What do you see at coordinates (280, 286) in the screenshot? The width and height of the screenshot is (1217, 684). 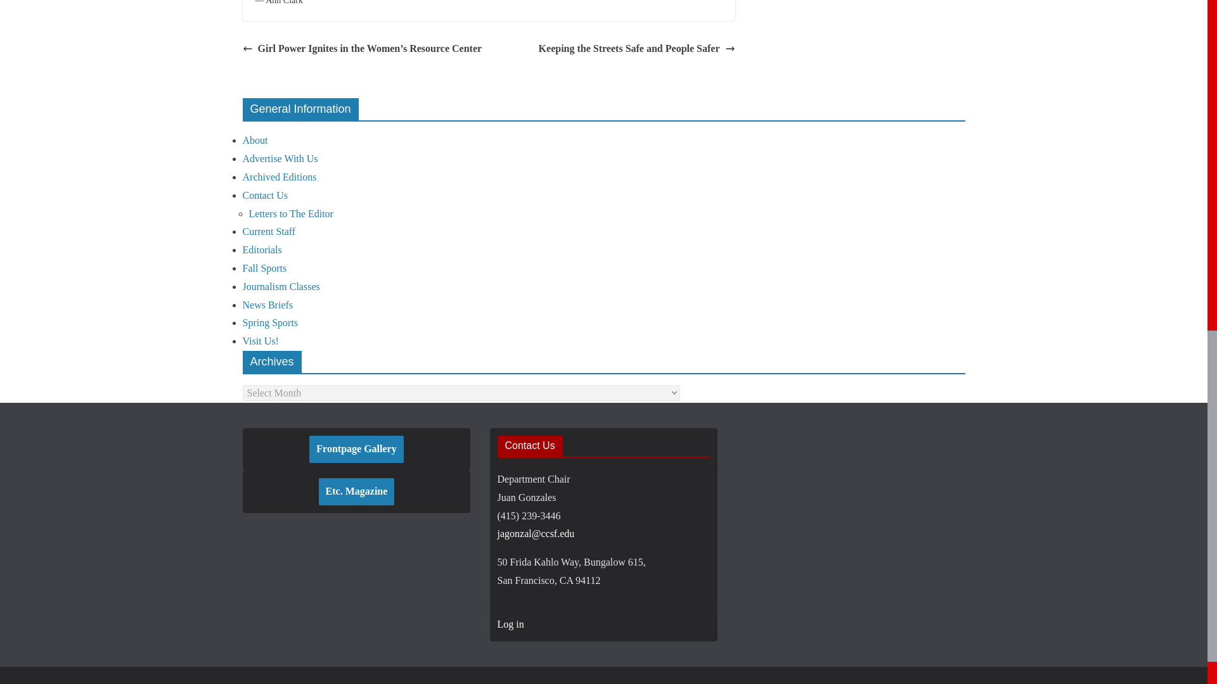 I see `Journalism Classes` at bounding box center [280, 286].